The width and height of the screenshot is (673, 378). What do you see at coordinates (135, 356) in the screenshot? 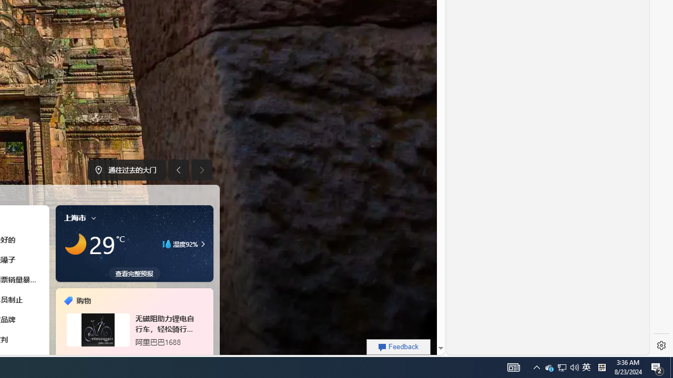
I see `tab-2` at bounding box center [135, 356].